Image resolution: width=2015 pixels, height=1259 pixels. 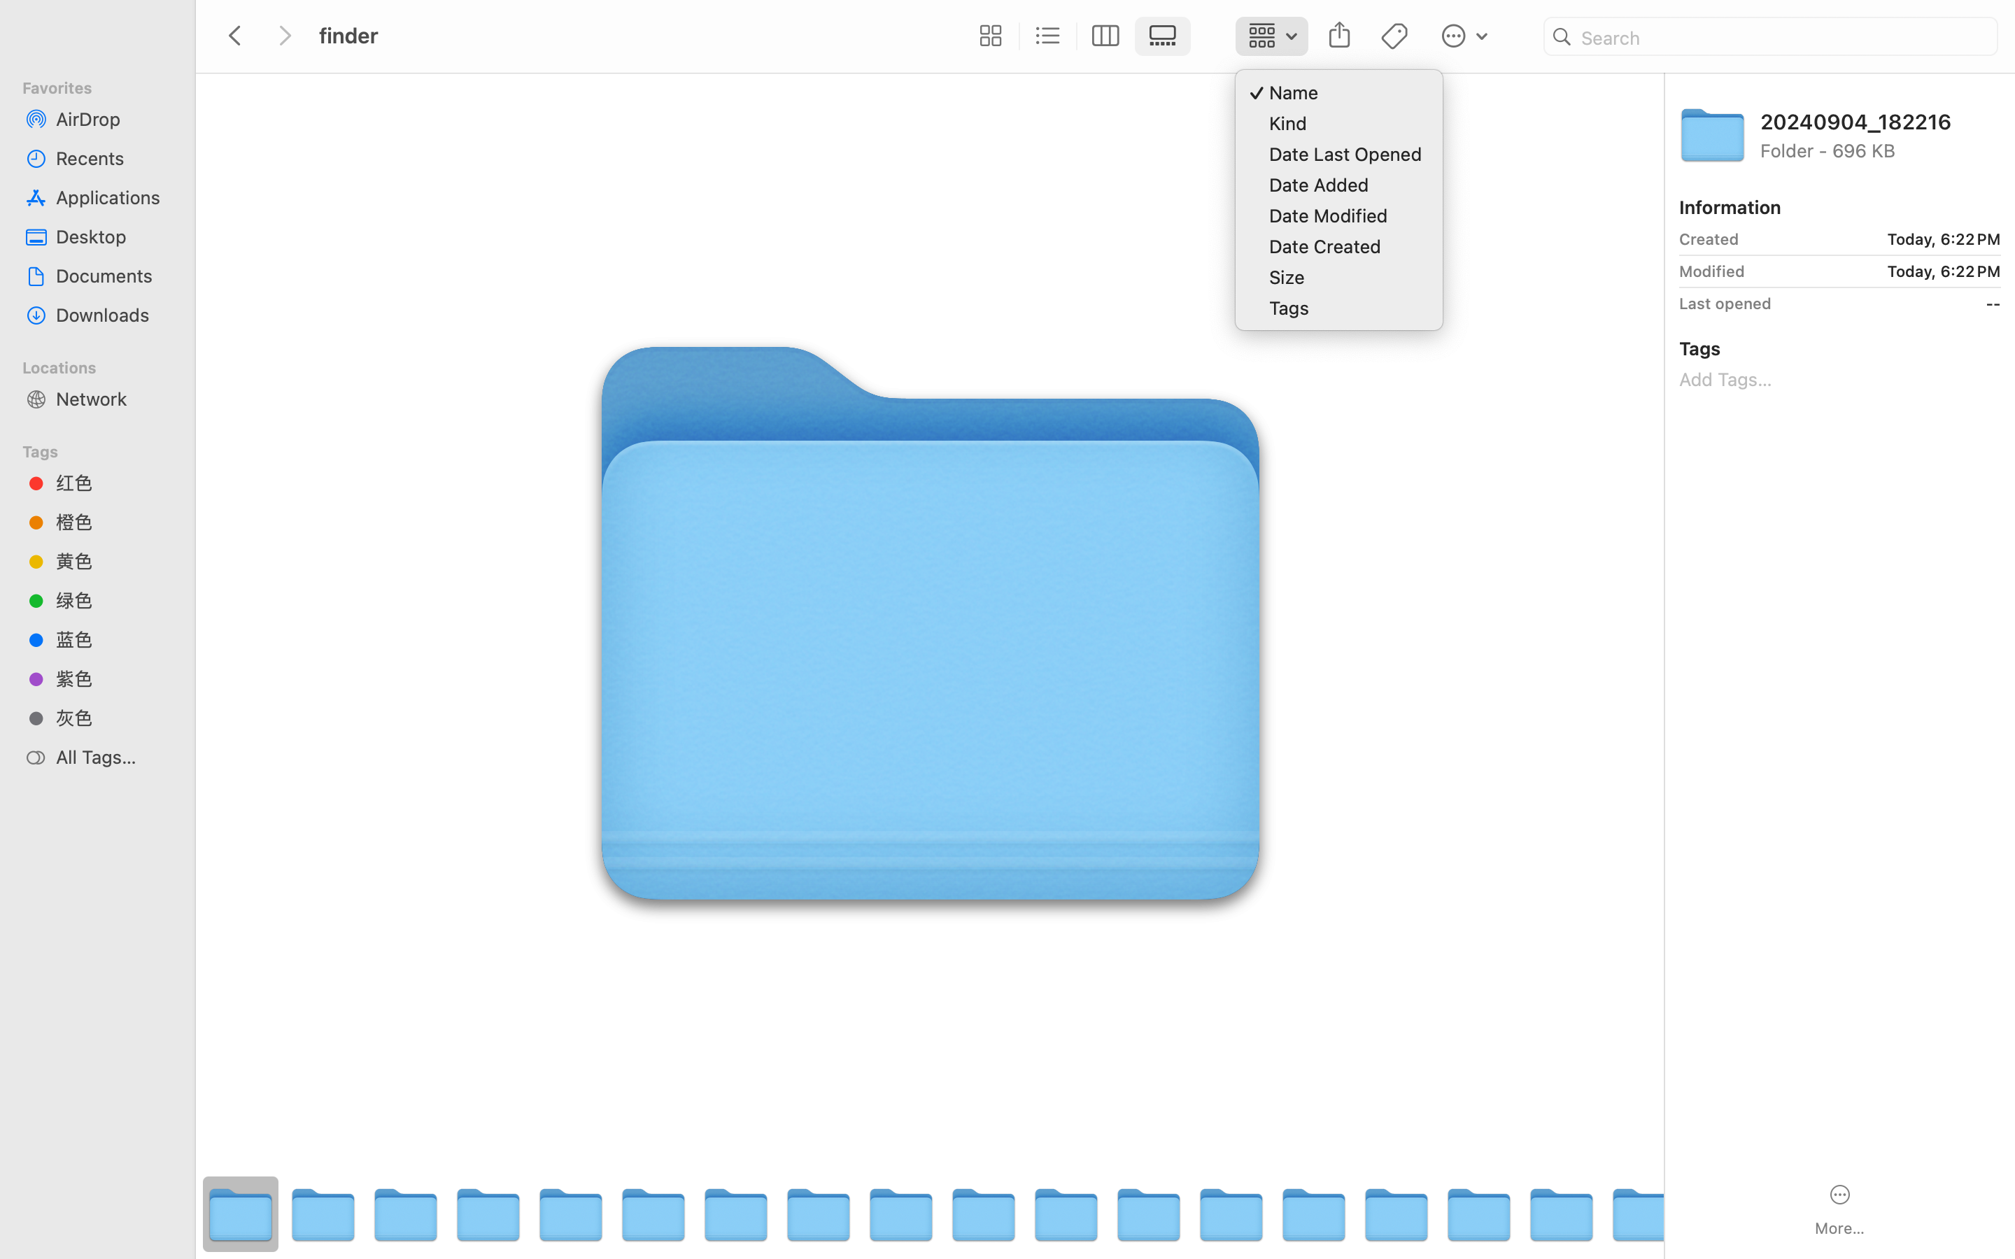 What do you see at coordinates (1712, 271) in the screenshot?
I see `Modified` at bounding box center [1712, 271].